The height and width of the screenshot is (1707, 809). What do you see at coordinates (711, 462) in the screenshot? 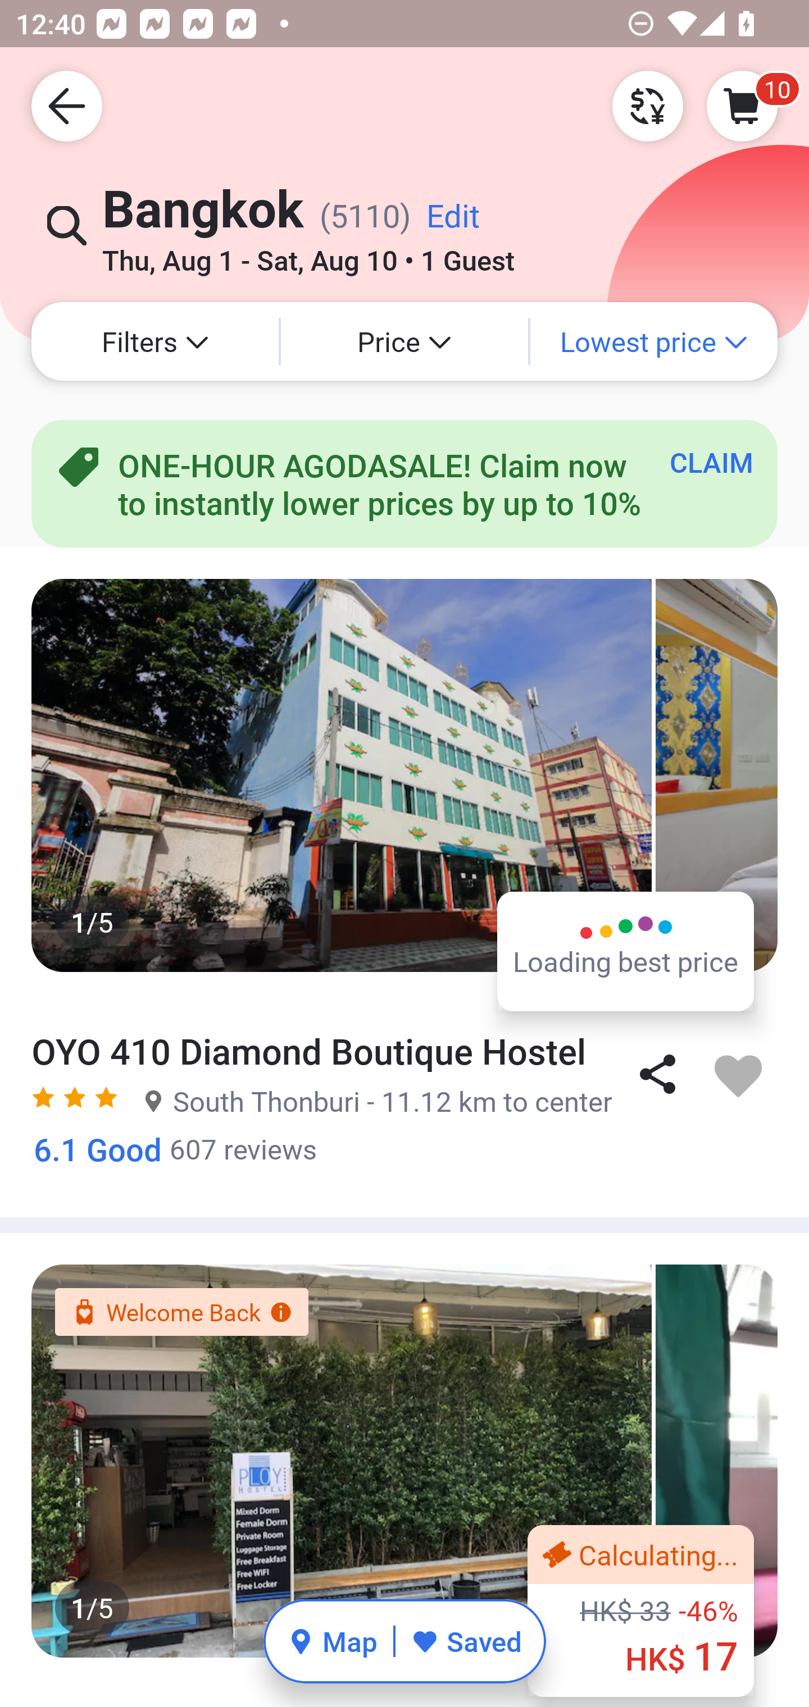
I see `CLAIM` at bounding box center [711, 462].